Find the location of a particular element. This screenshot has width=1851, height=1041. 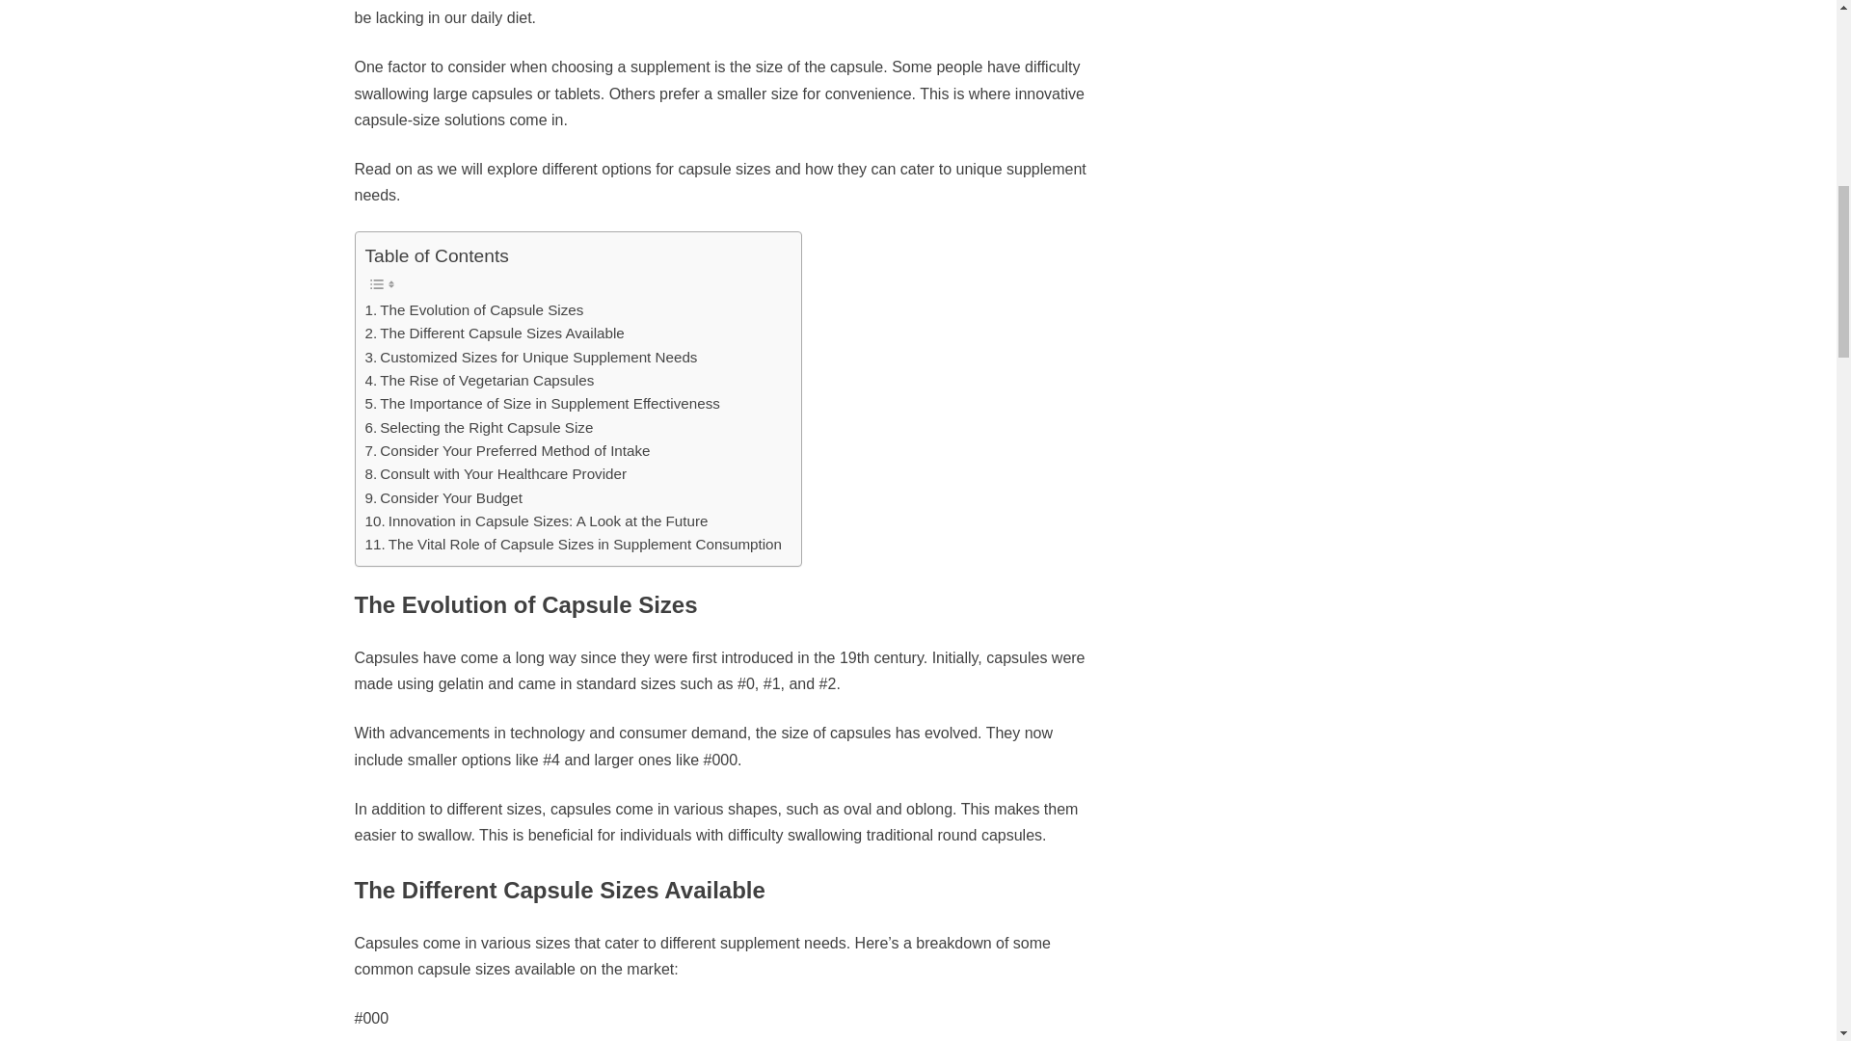

The Evolution of Capsule Sizes is located at coordinates (473, 309).